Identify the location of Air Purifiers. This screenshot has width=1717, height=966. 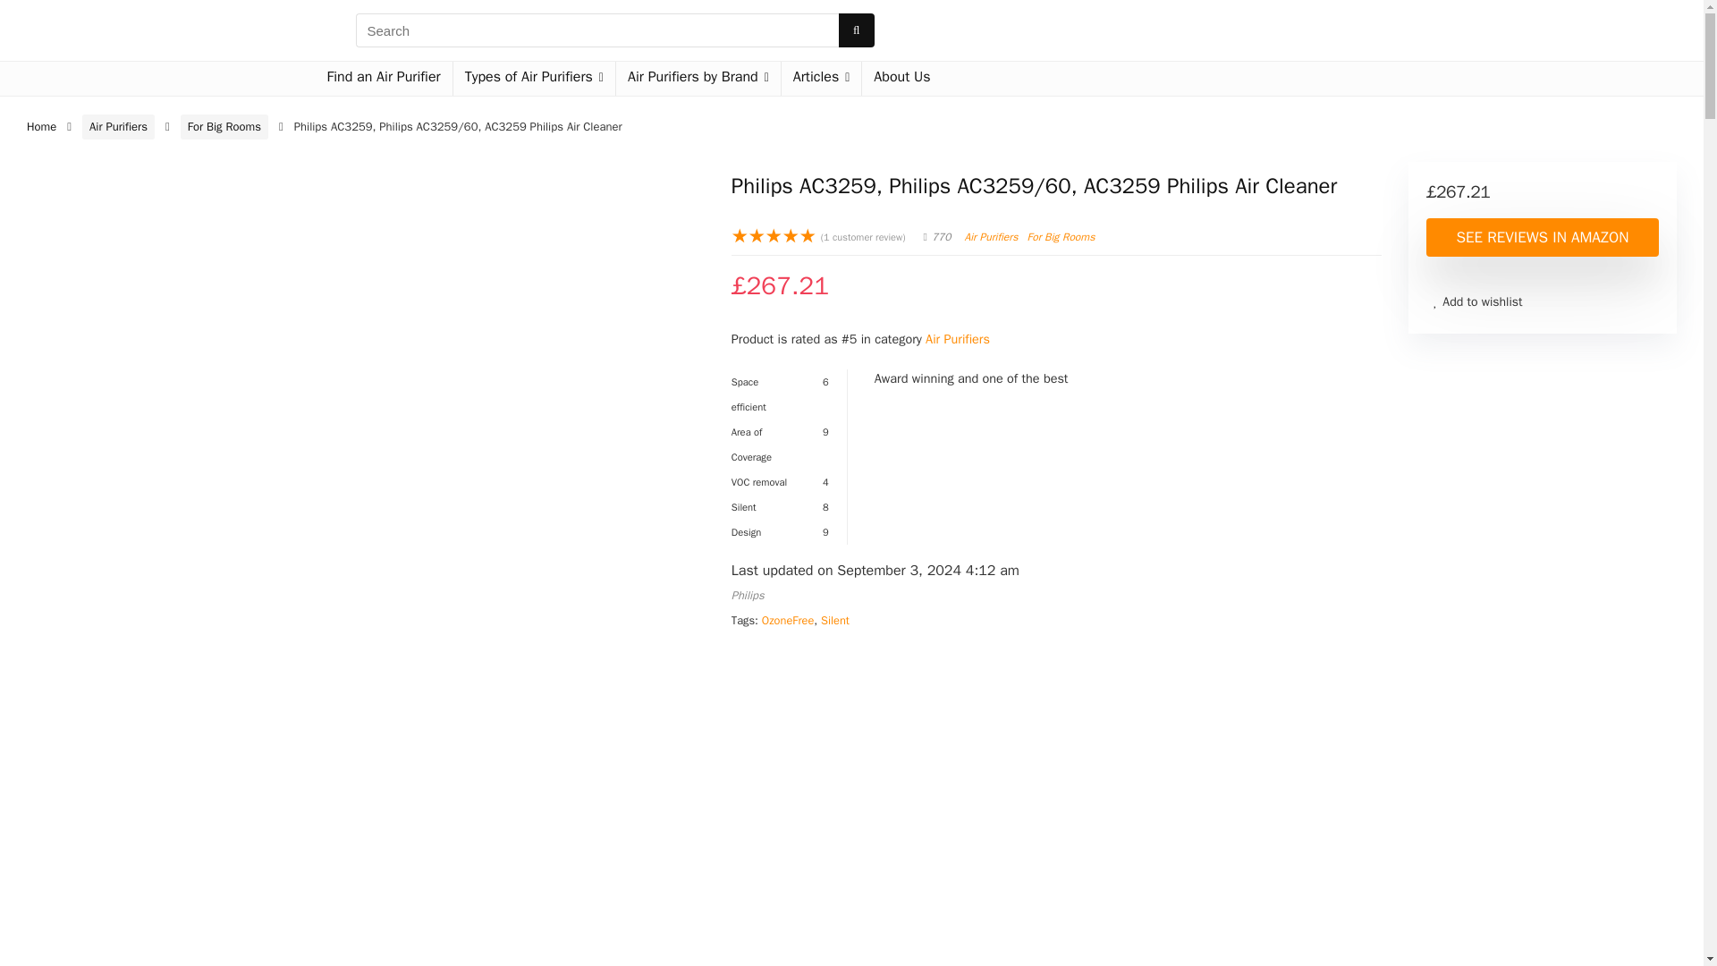
(991, 237).